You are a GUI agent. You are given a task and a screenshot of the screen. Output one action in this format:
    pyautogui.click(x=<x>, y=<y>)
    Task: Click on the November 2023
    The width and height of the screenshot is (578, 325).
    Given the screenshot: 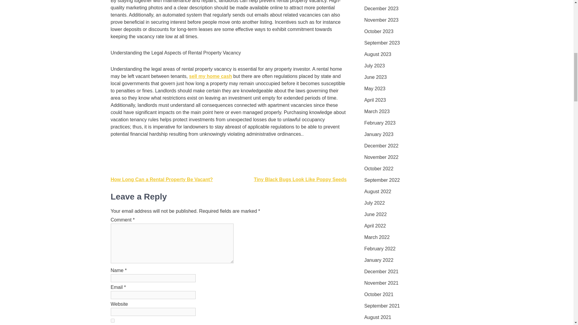 What is the action you would take?
    pyautogui.click(x=381, y=20)
    